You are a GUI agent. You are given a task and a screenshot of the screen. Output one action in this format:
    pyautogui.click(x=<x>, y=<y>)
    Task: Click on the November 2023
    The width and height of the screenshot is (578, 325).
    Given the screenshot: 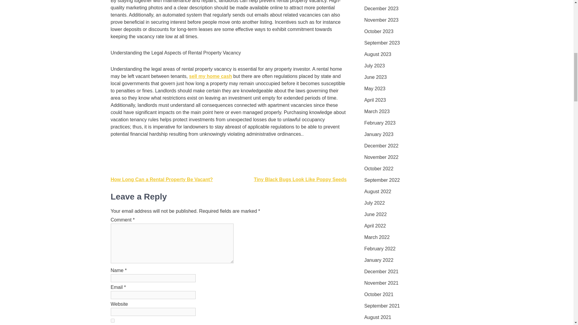 What is the action you would take?
    pyautogui.click(x=381, y=20)
    